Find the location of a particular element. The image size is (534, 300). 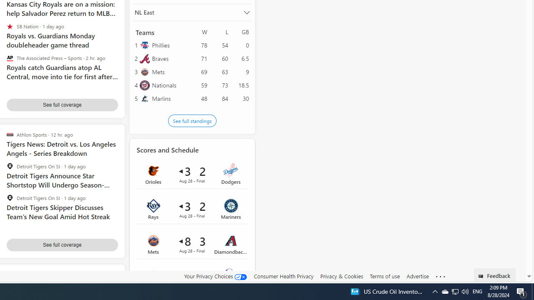

Consumer Health Privacy is located at coordinates (284, 276).